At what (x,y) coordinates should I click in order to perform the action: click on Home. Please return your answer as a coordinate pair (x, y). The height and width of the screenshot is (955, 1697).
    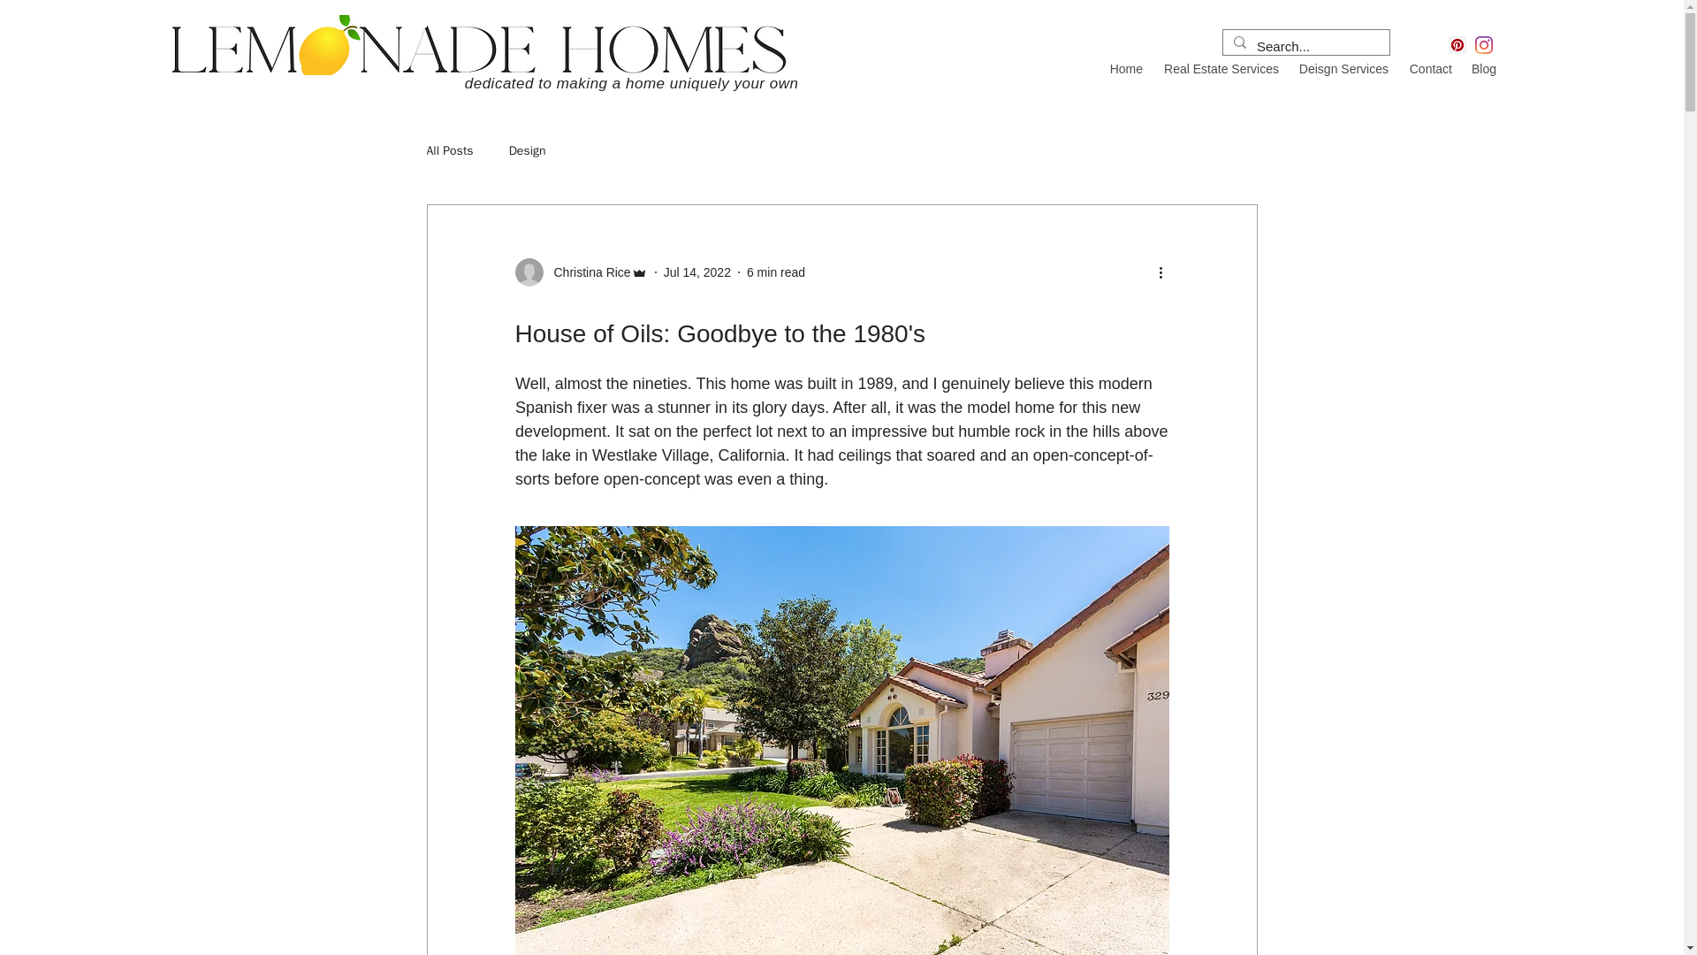
    Looking at the image, I should click on (1126, 68).